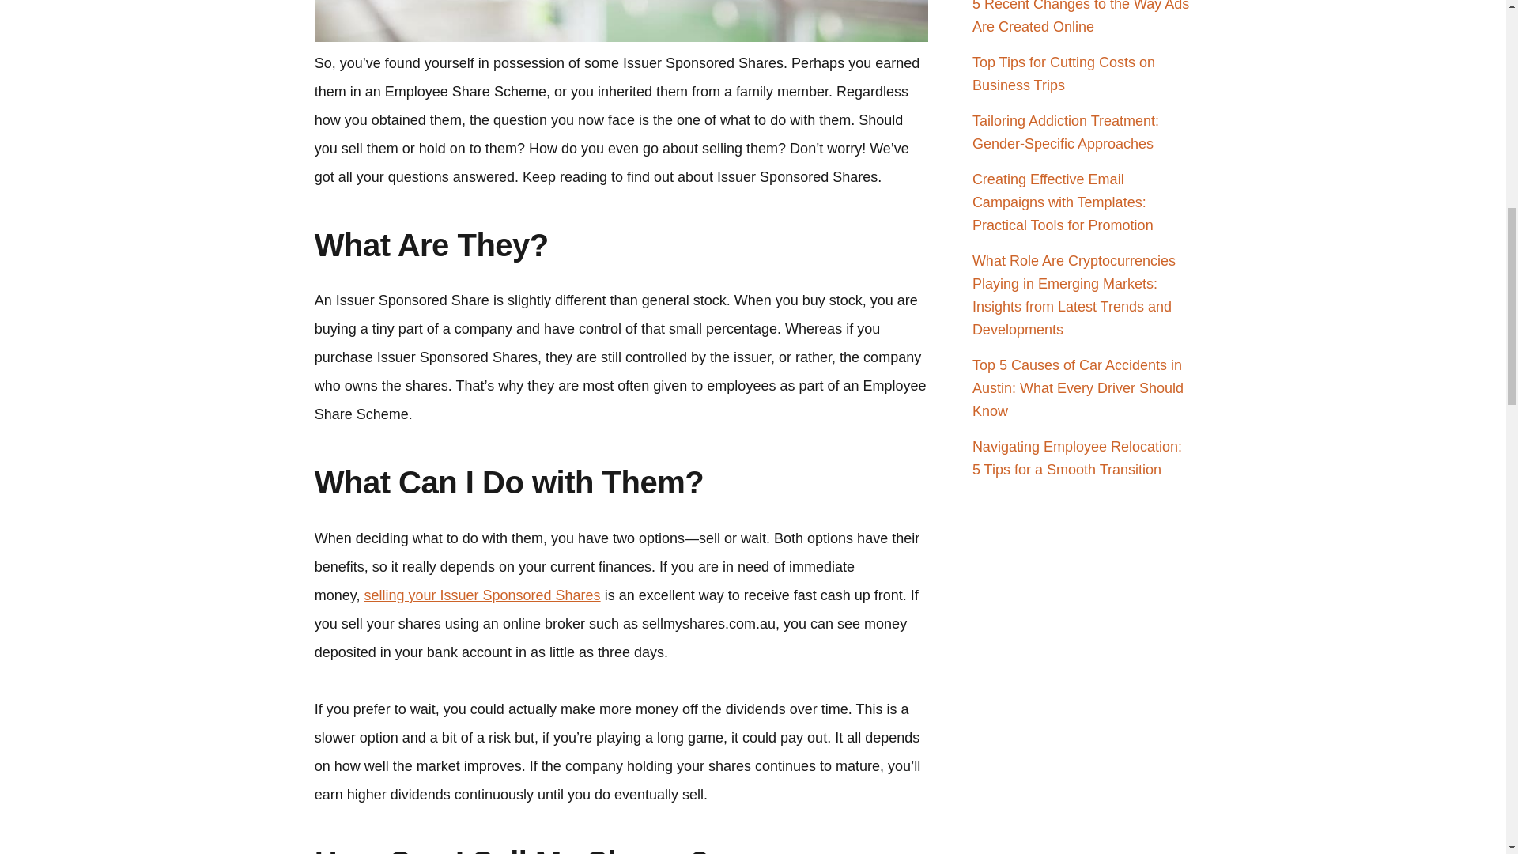  What do you see at coordinates (1064, 74) in the screenshot?
I see `Top Tips for Cutting Costs on Business Trips` at bounding box center [1064, 74].